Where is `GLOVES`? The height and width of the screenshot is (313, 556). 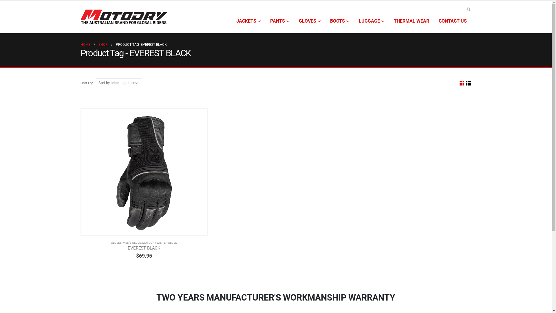 GLOVES is located at coordinates (116, 243).